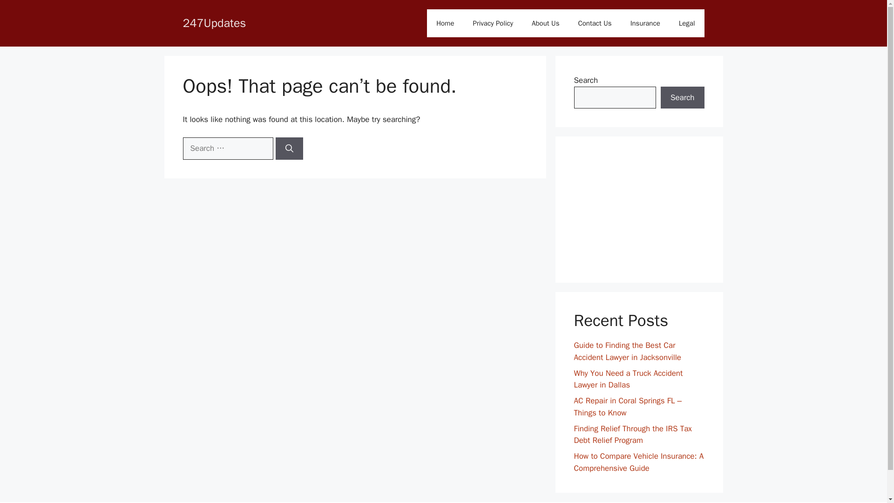 This screenshot has height=503, width=894. What do you see at coordinates (227, 148) in the screenshot?
I see `Search for:` at bounding box center [227, 148].